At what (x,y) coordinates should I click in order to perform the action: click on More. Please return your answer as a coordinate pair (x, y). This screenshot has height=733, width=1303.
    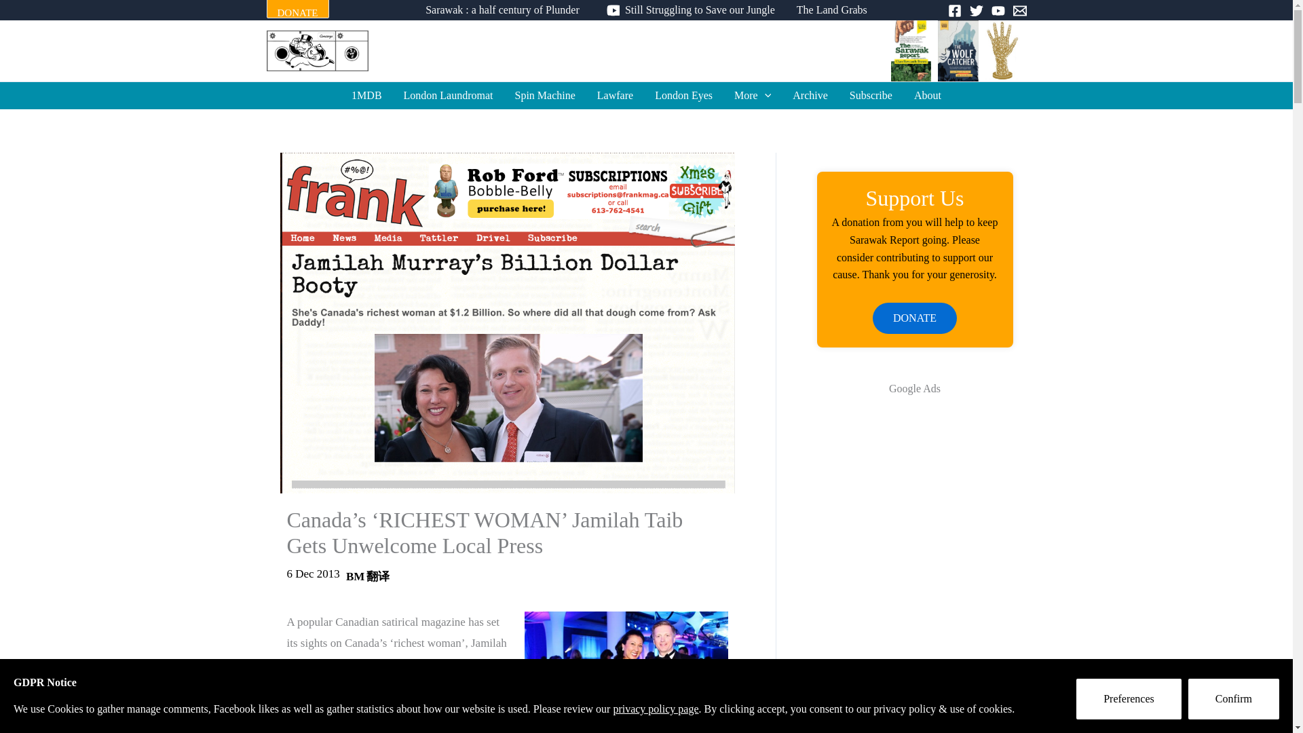
    Looking at the image, I should click on (752, 95).